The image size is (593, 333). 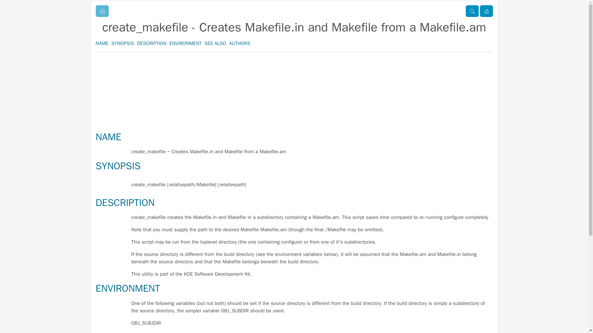 What do you see at coordinates (240, 43) in the screenshot?
I see `AUTHORS` at bounding box center [240, 43].